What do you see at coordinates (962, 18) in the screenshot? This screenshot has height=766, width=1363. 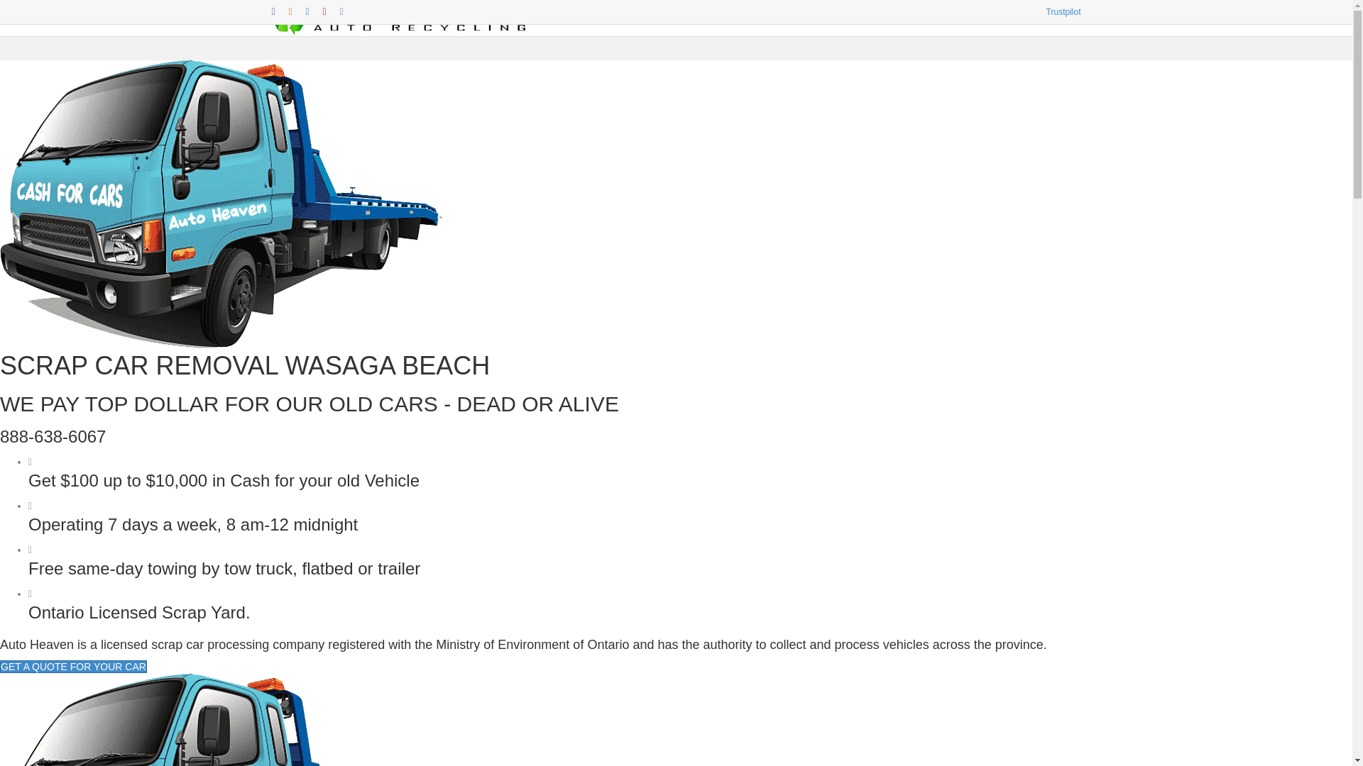 I see `ABOUT` at bounding box center [962, 18].